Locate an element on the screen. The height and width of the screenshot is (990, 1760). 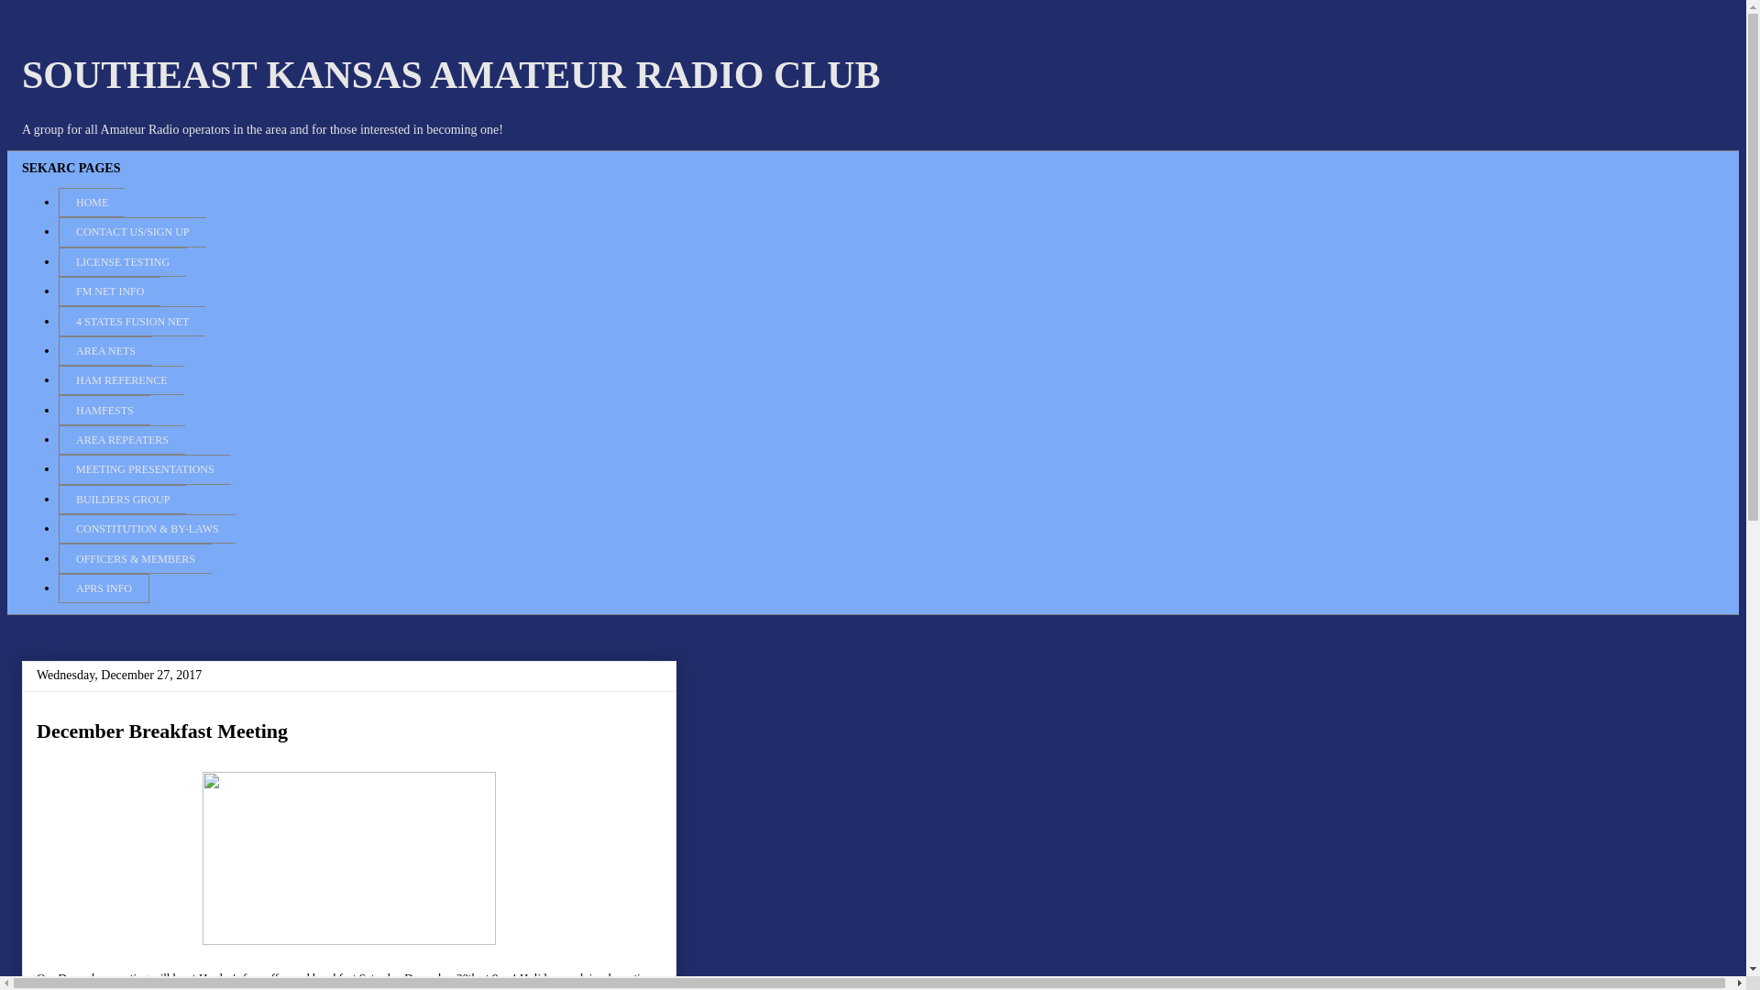
HAMFESTS is located at coordinates (104, 409).